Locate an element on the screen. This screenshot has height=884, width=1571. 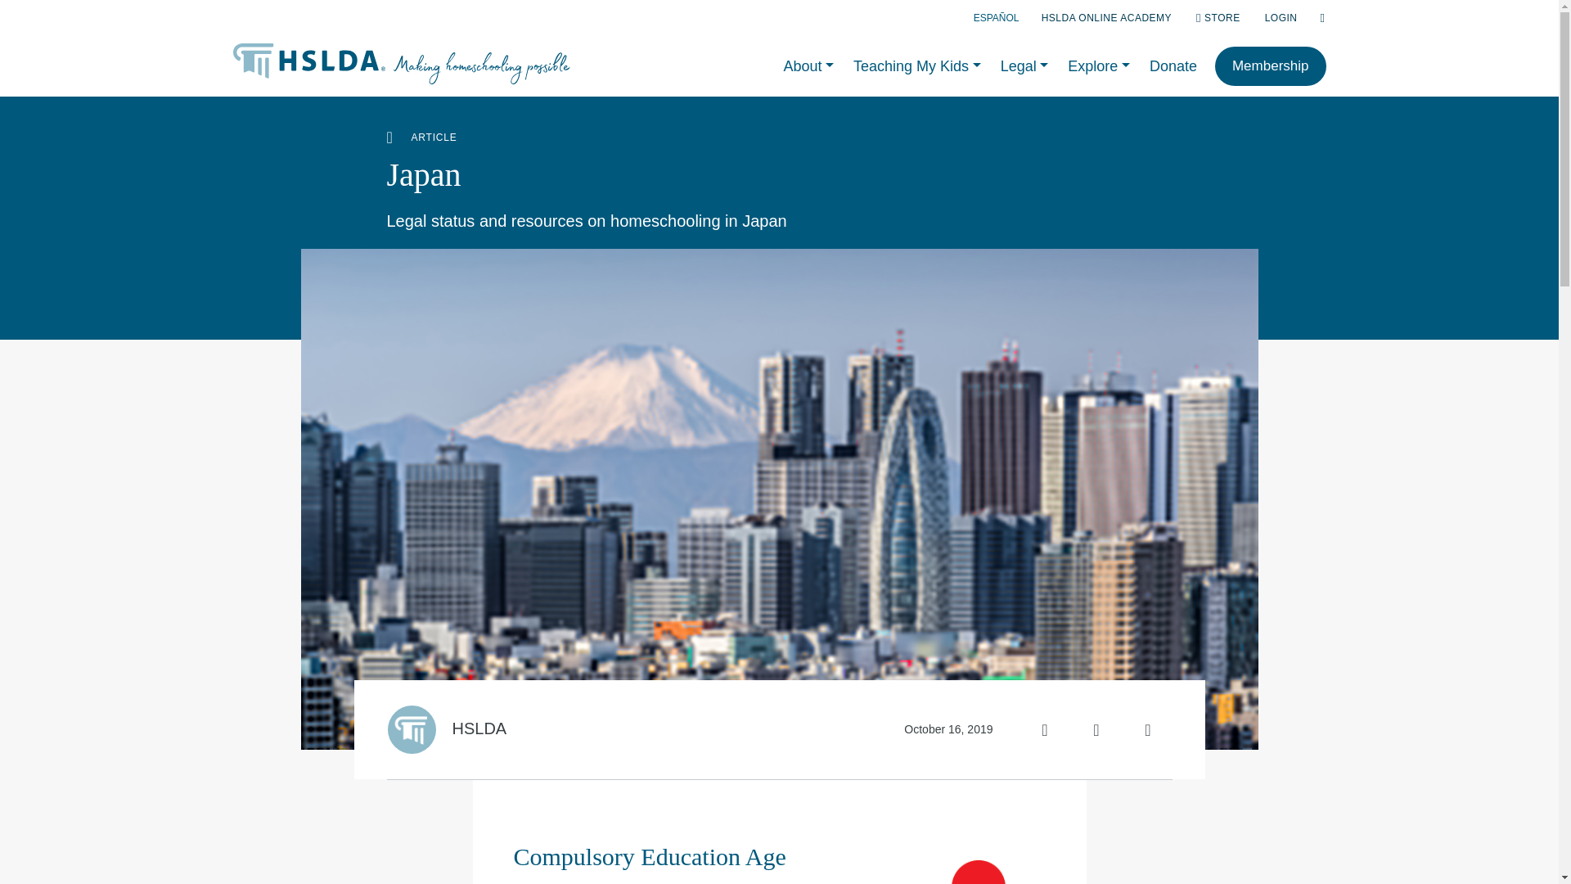
LOGIN is located at coordinates (1281, 18).